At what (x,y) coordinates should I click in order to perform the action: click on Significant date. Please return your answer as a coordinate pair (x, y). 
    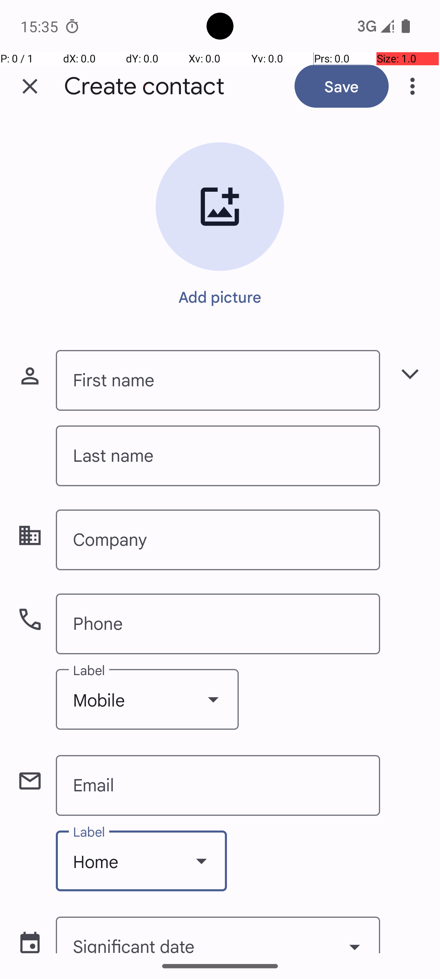
    Looking at the image, I should click on (218, 935).